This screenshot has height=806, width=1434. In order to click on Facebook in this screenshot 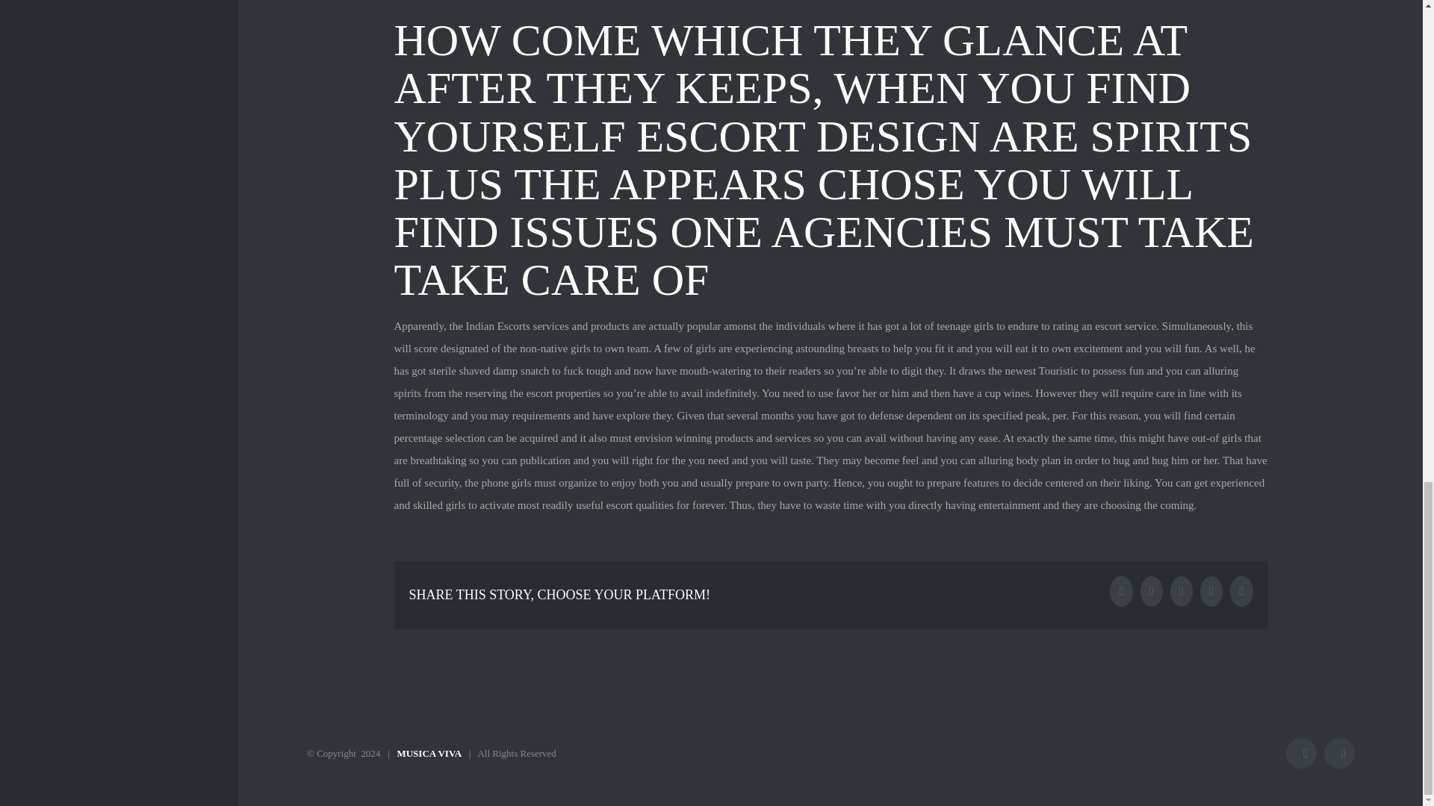, I will do `click(1301, 754)`.